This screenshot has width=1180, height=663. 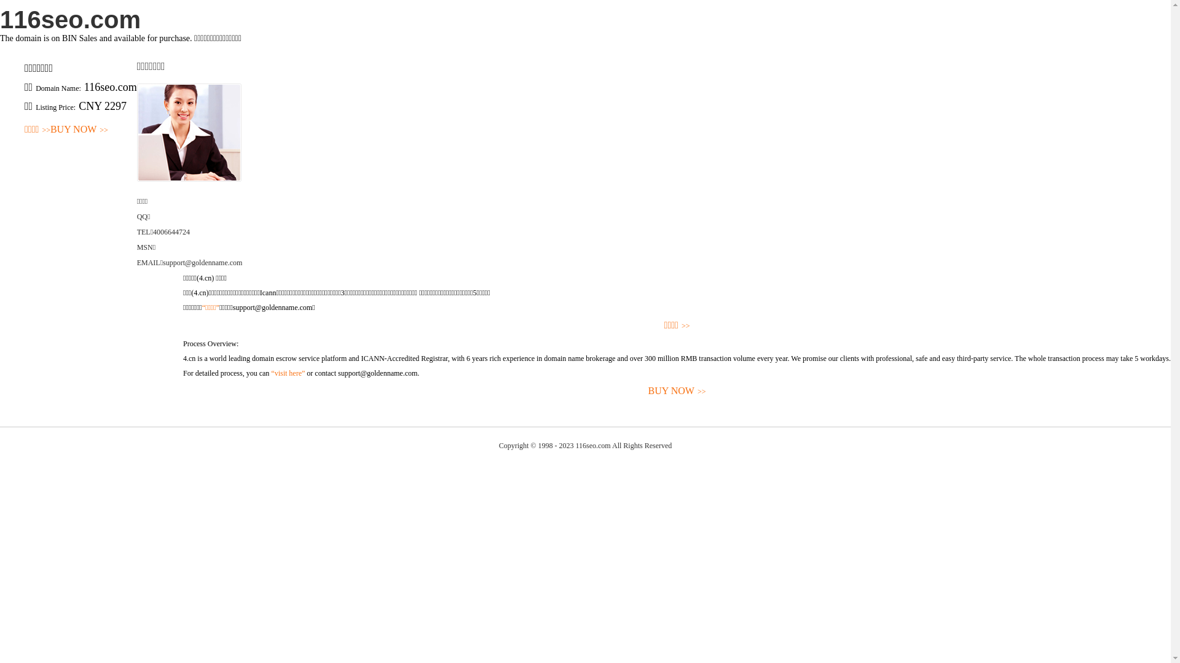 I want to click on BUY NOW>>, so click(x=79, y=130).